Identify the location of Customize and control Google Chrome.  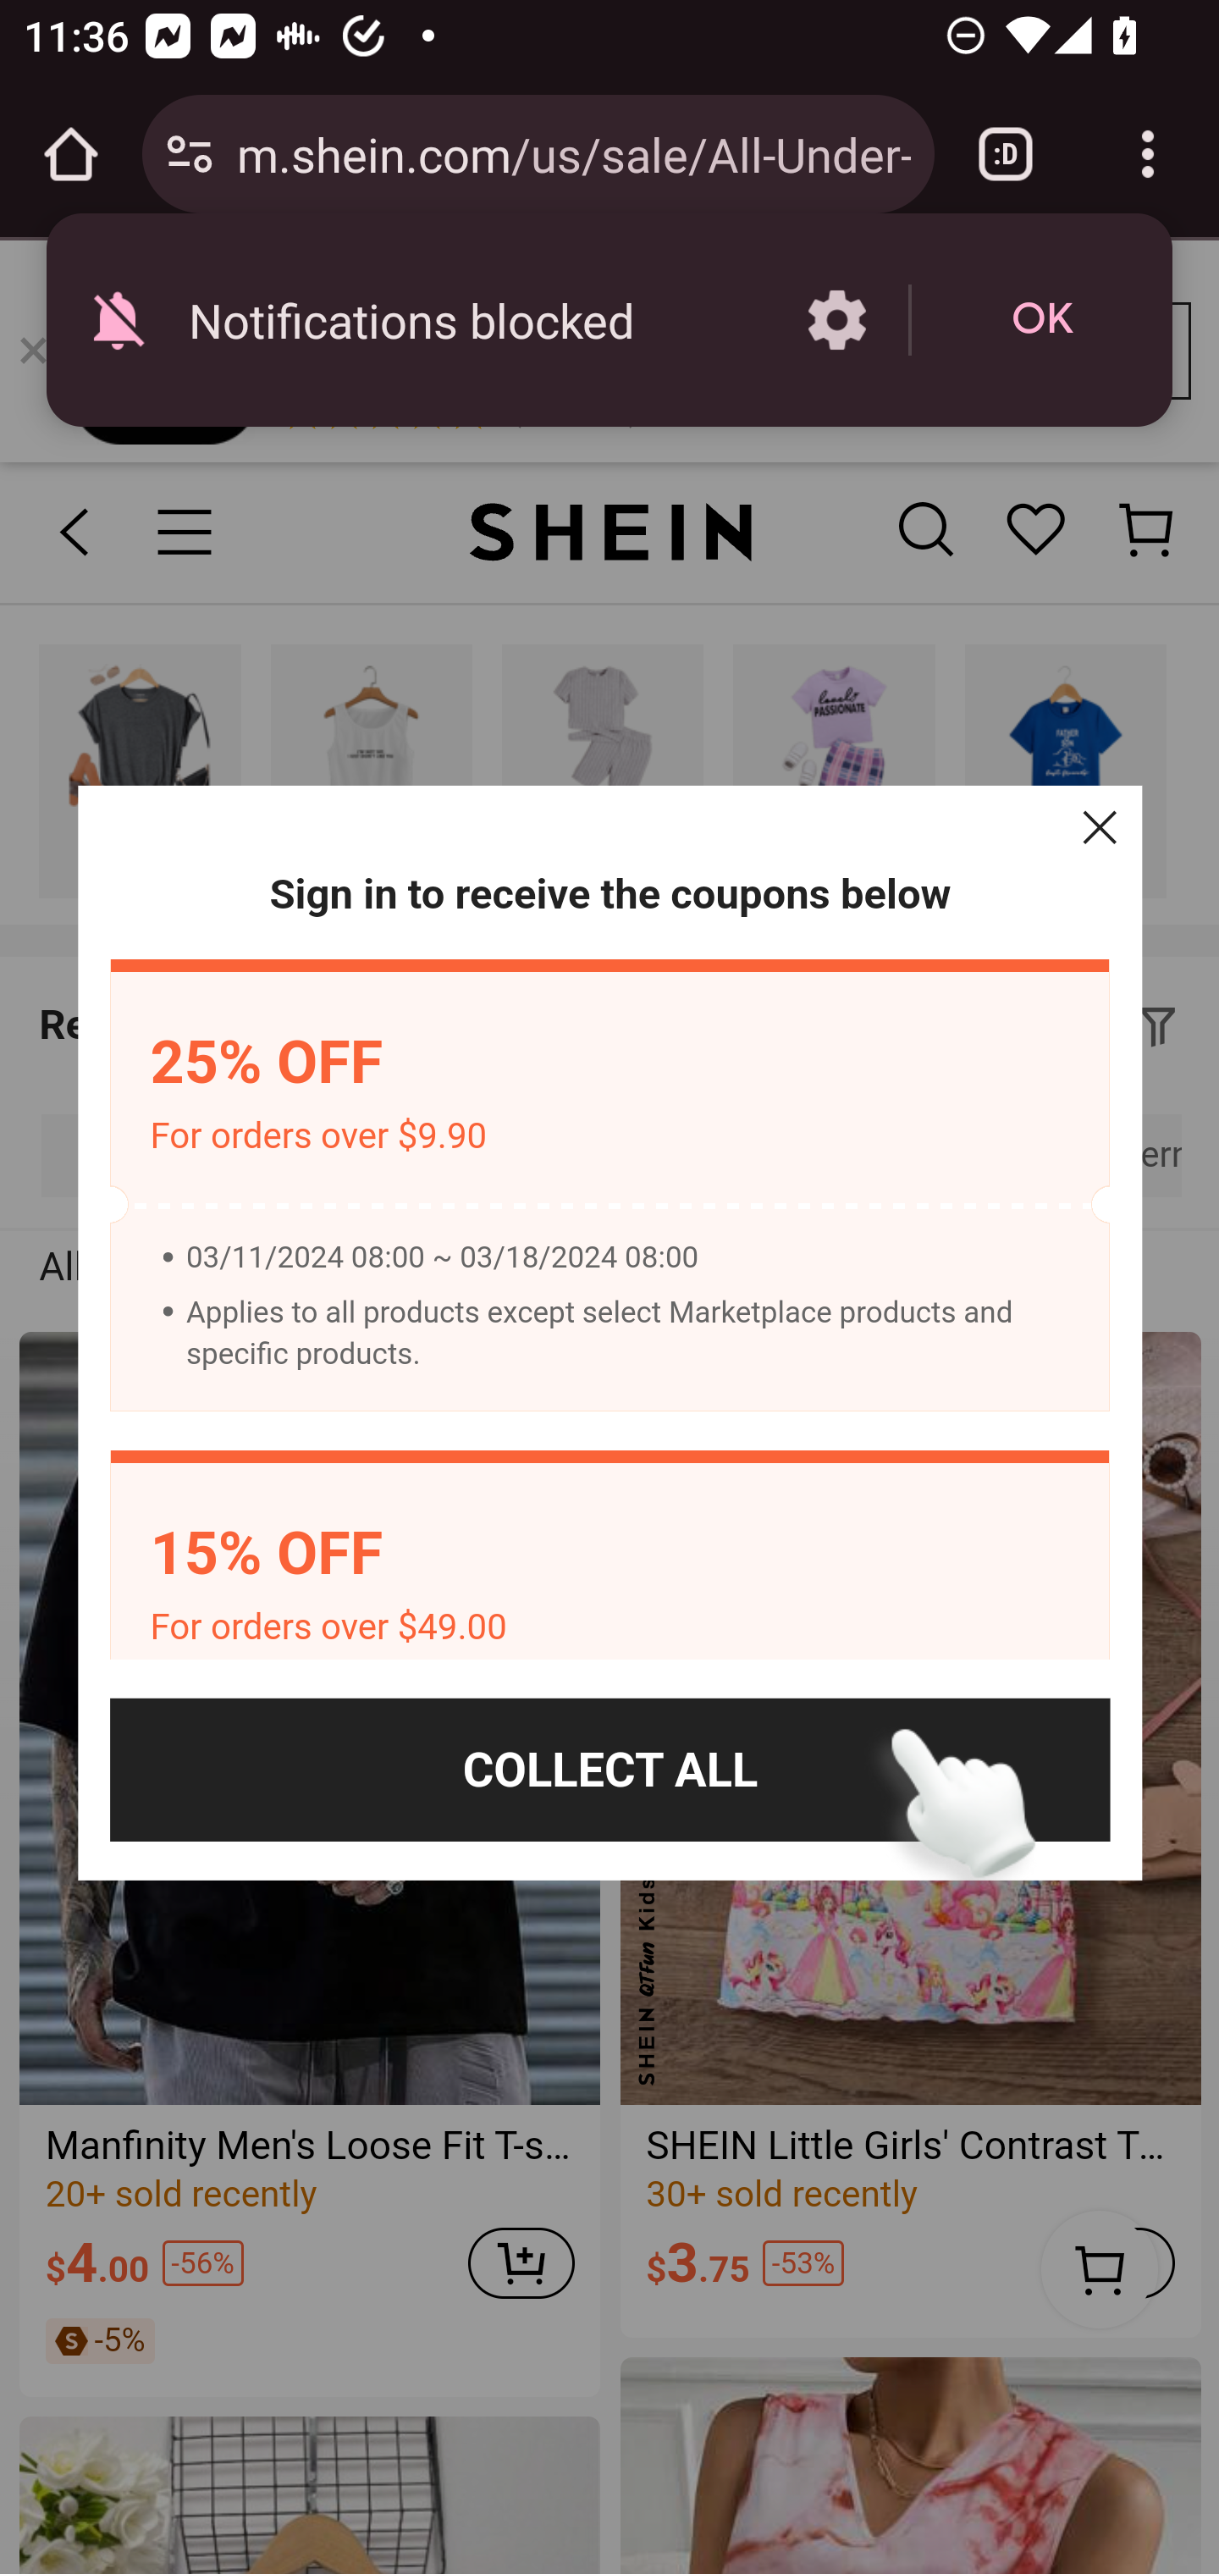
(1148, 154).